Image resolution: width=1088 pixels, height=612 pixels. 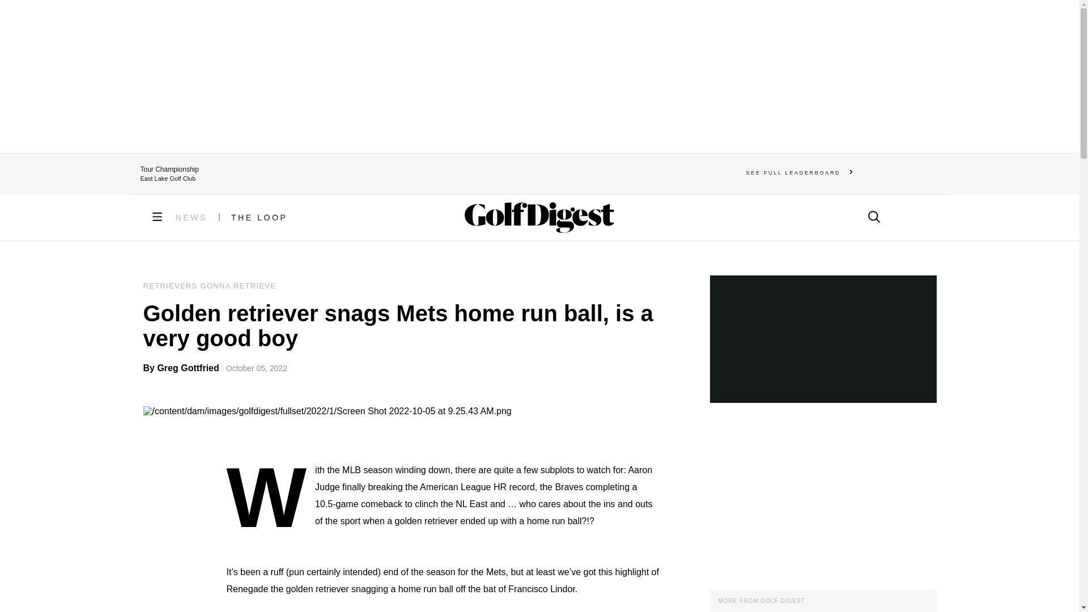 I want to click on NEWS, so click(x=192, y=218).